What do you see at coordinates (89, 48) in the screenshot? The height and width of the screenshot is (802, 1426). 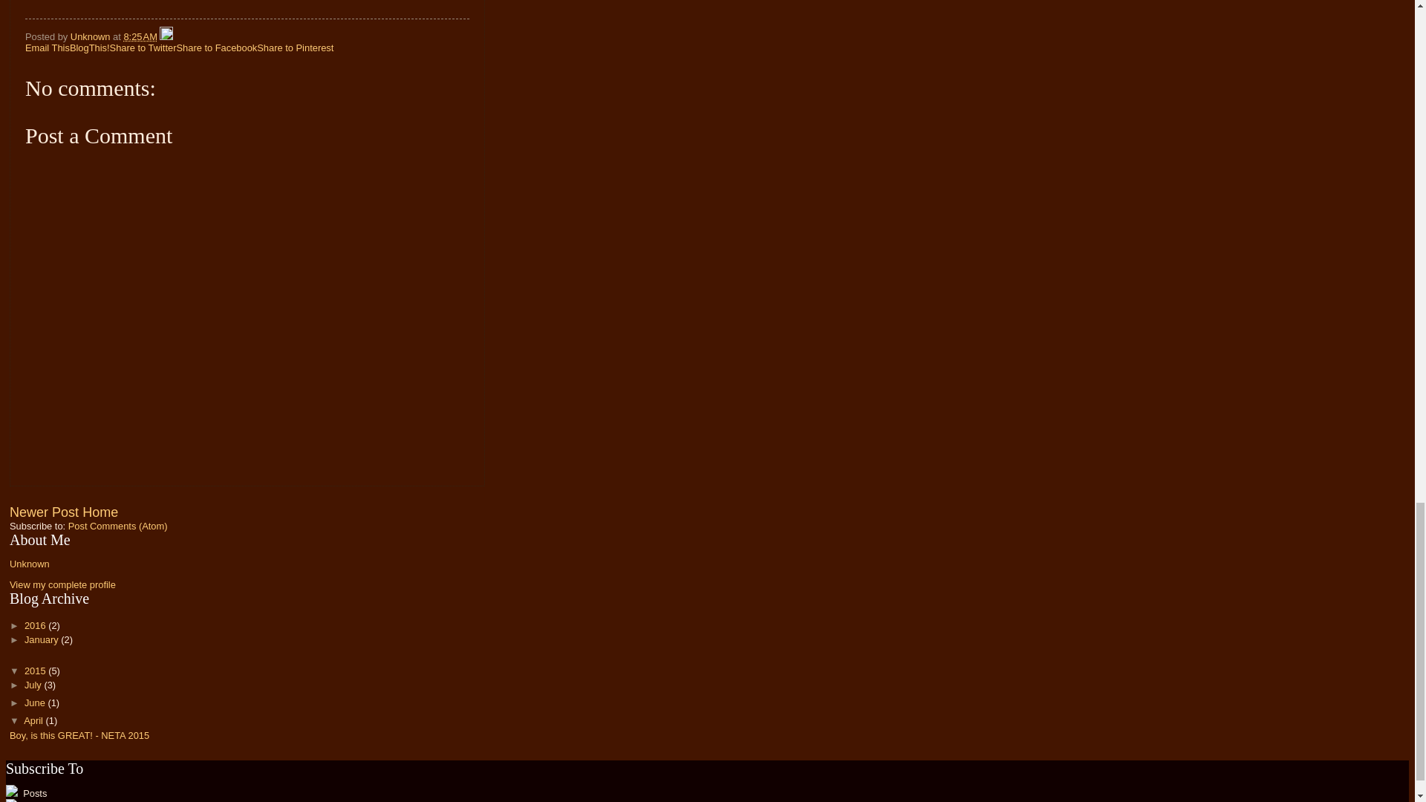 I see `BlogThis!` at bounding box center [89, 48].